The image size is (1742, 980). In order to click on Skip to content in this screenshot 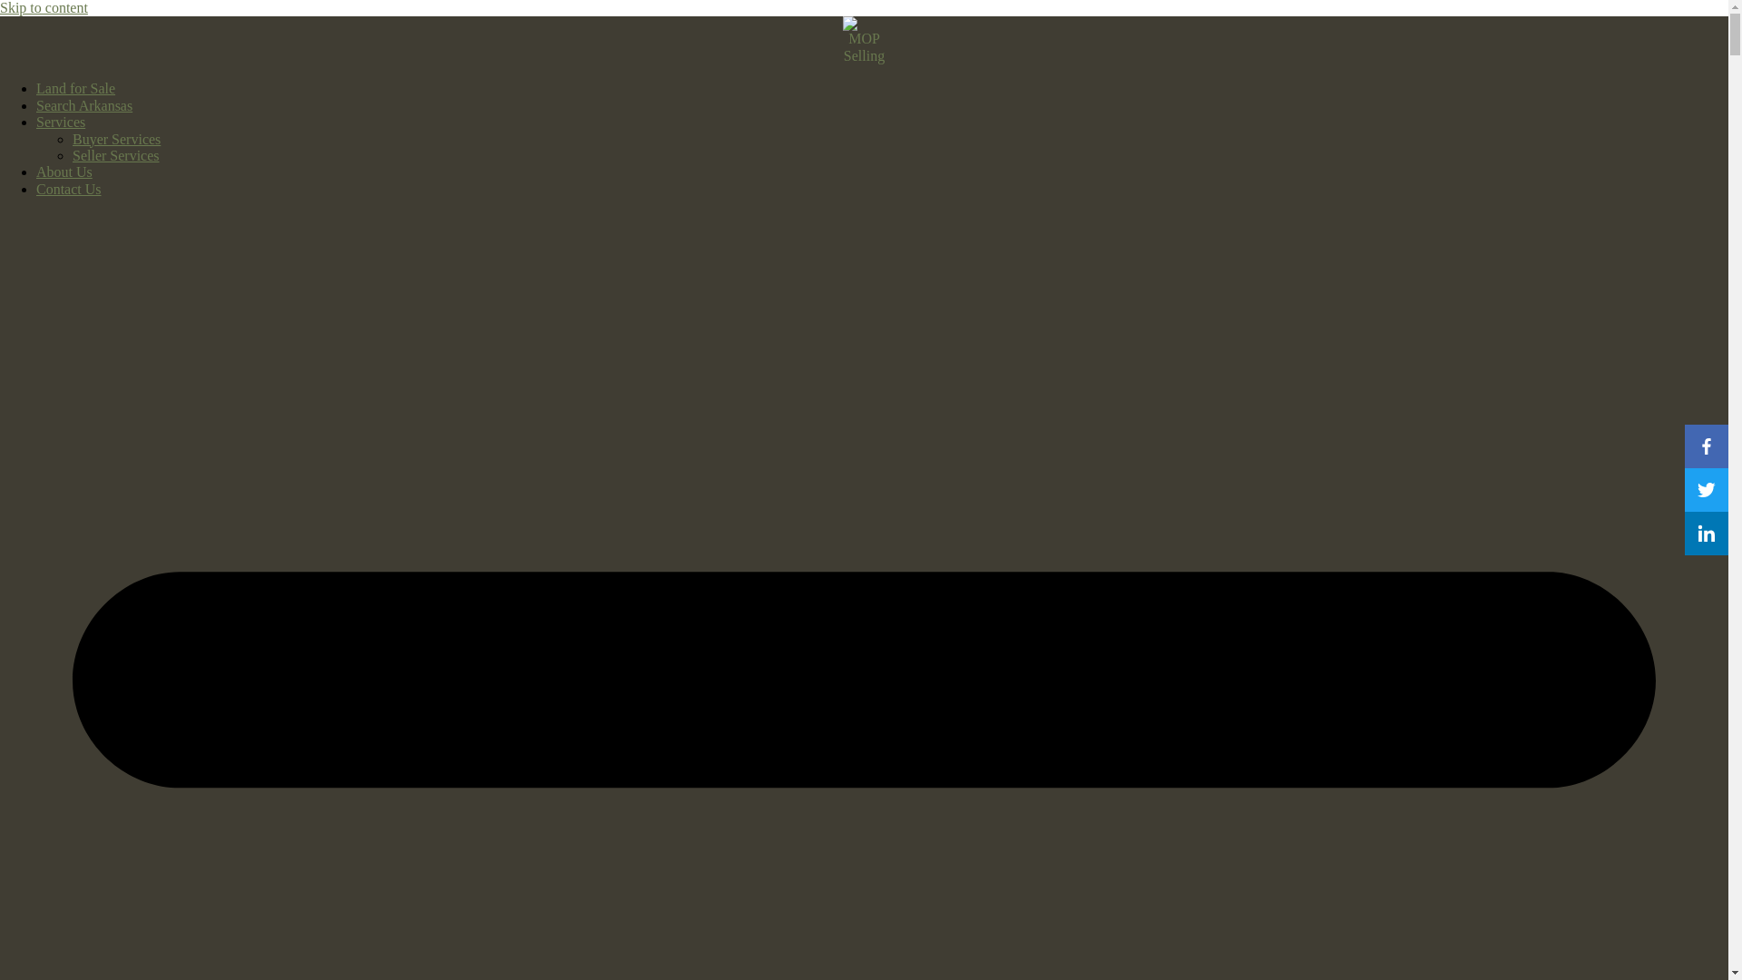, I will do `click(44, 7)`.